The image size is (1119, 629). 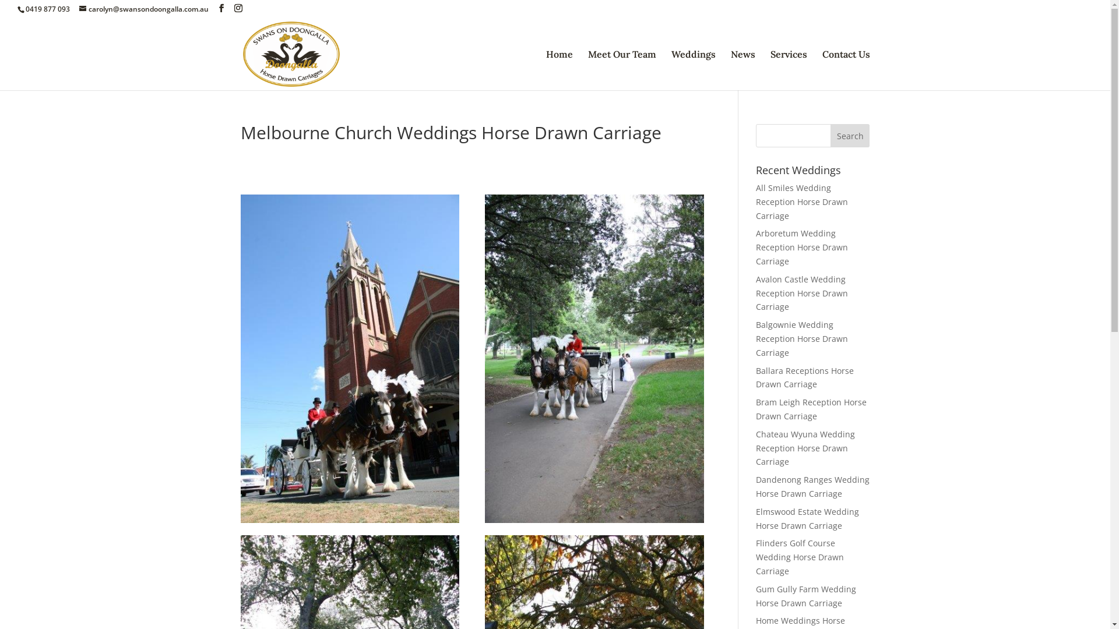 I want to click on Balgownie Wedding Reception Horse Drawn Carriage, so click(x=802, y=339).